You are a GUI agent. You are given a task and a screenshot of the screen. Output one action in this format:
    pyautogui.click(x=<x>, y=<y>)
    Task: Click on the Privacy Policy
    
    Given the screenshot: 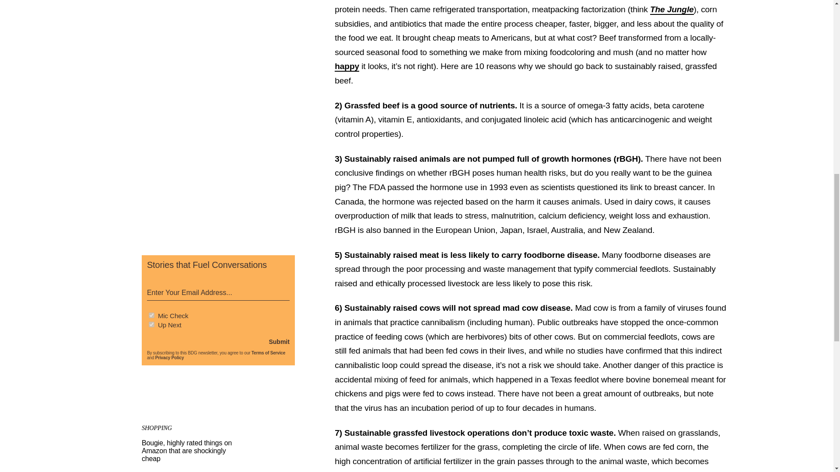 What is the action you would take?
    pyautogui.click(x=170, y=357)
    